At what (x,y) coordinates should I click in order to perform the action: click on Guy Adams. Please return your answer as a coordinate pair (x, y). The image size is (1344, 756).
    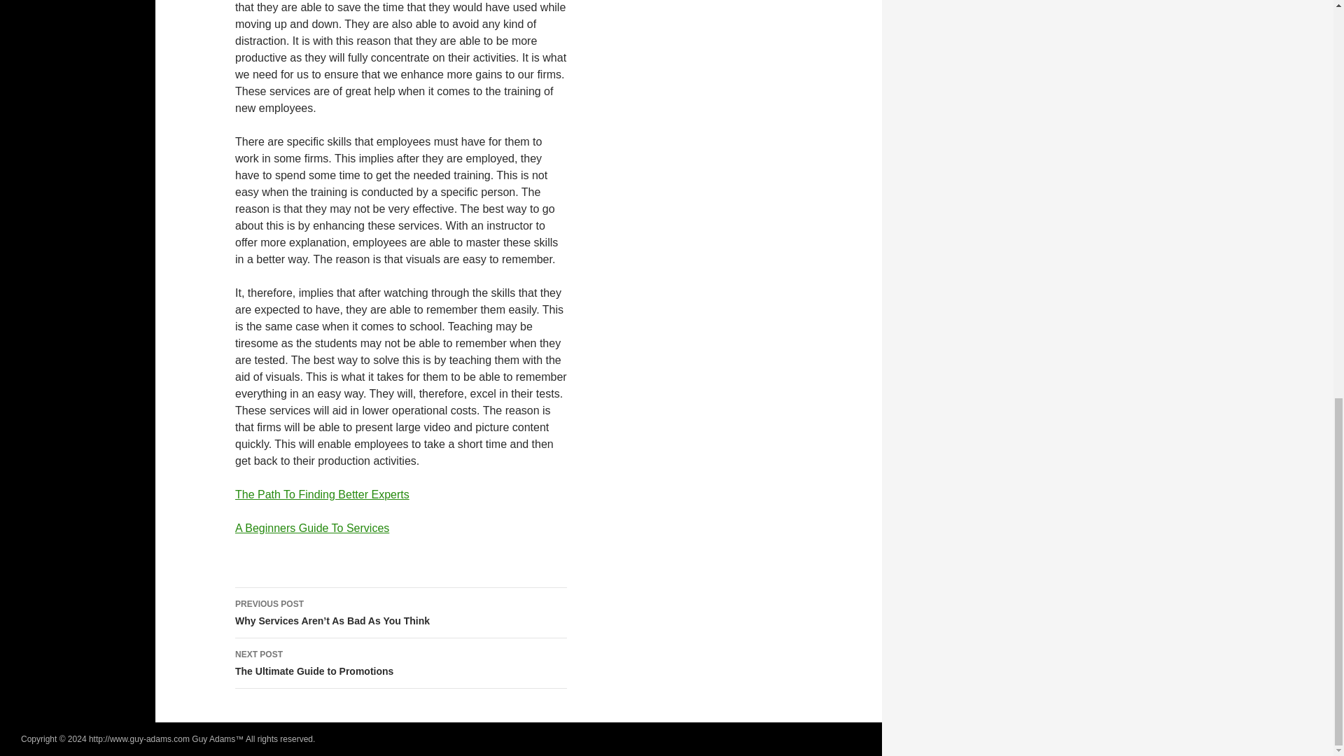
    Looking at the image, I should click on (213, 738).